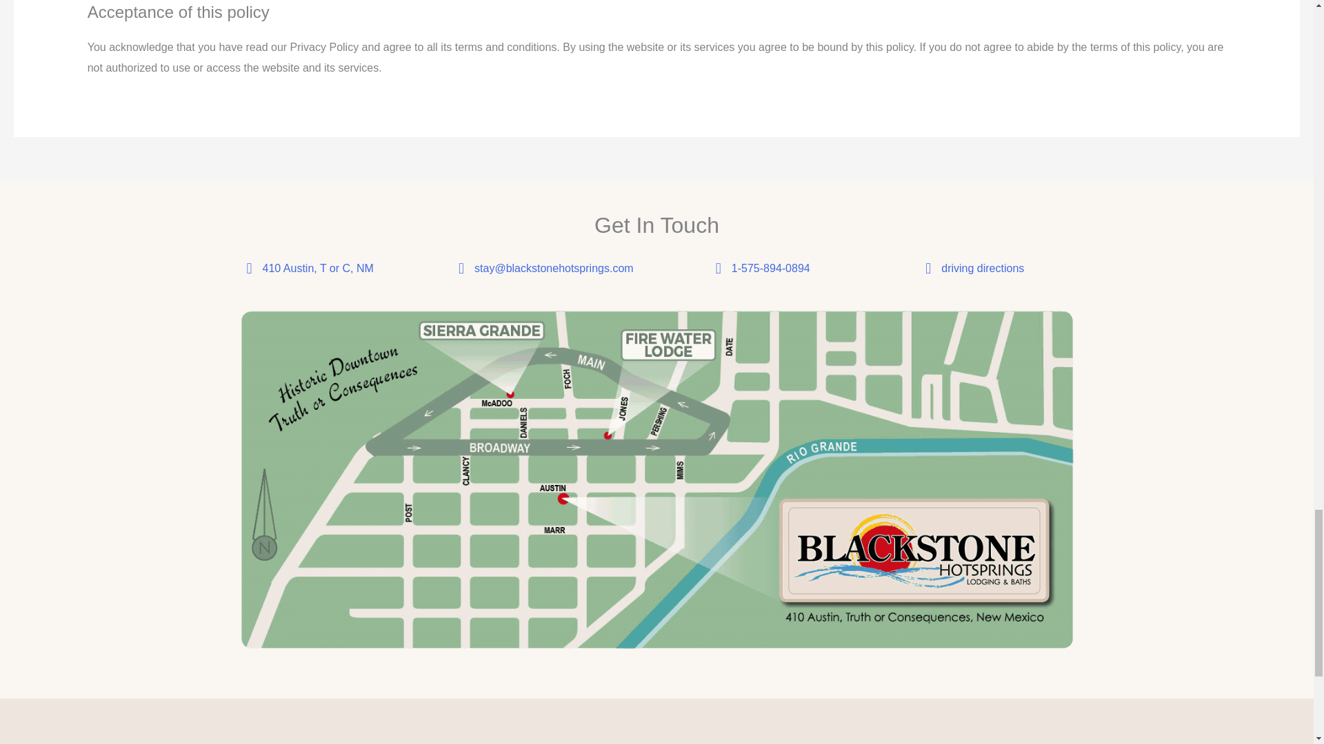  I want to click on 410 Austin, T or C, NM, so click(317, 269).